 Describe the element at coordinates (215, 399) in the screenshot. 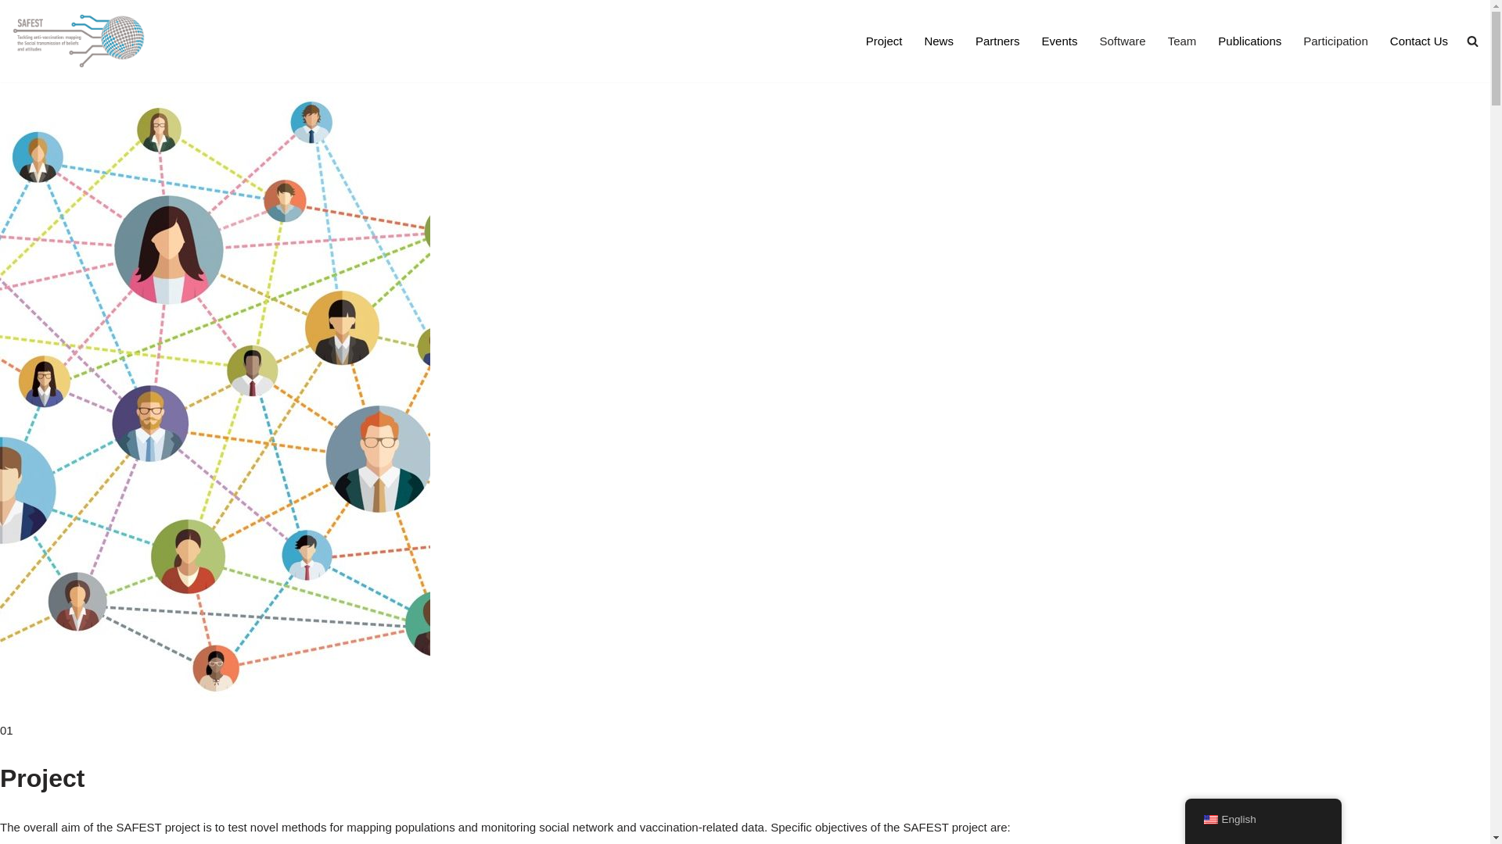

I see `937CAE37AE7448599B42982EED09FC94` at that location.